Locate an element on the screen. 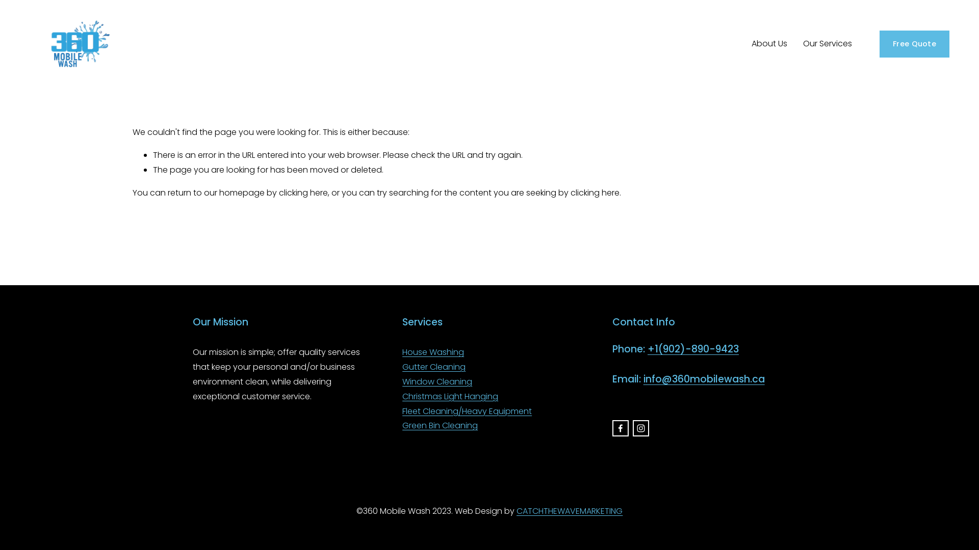 This screenshot has width=979, height=550. Fleet Cleaning/Heavy Equipment is located at coordinates (467, 411).